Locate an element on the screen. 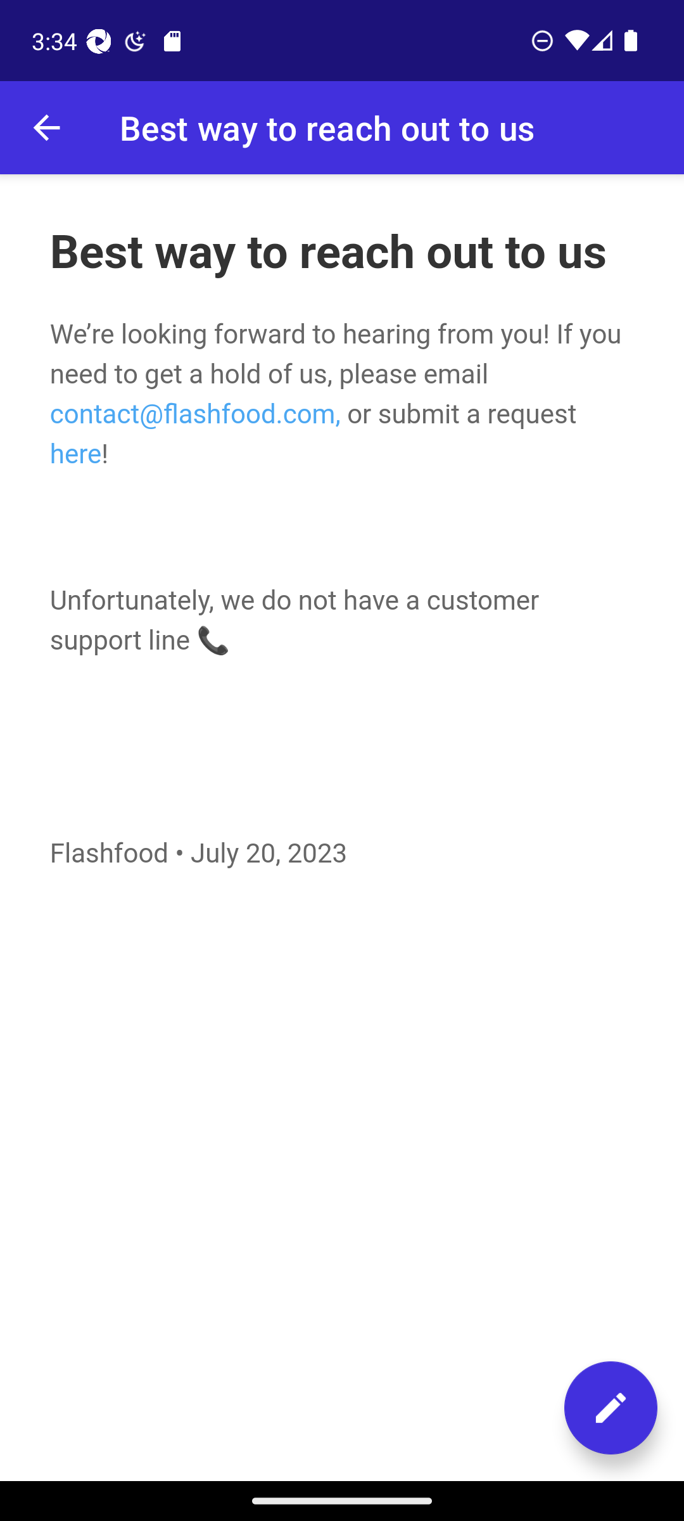 The height and width of the screenshot is (1521, 684). Contact us is located at coordinates (611, 1408).